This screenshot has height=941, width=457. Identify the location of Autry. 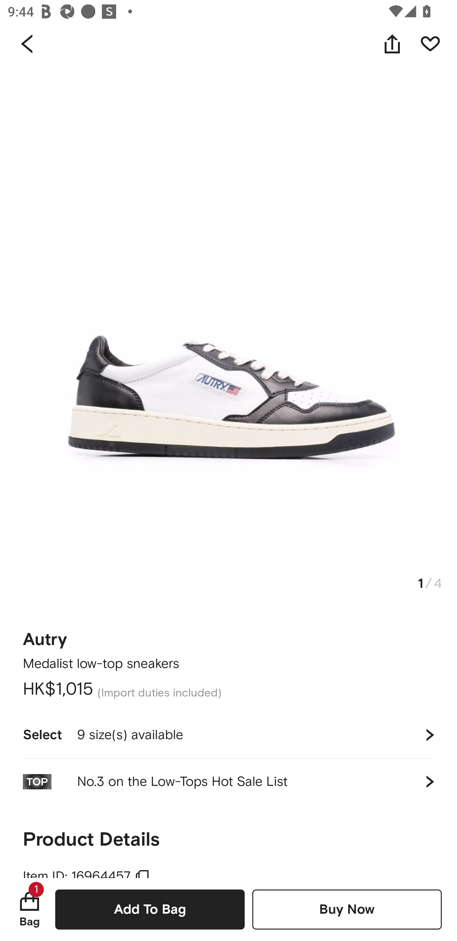
(45, 640).